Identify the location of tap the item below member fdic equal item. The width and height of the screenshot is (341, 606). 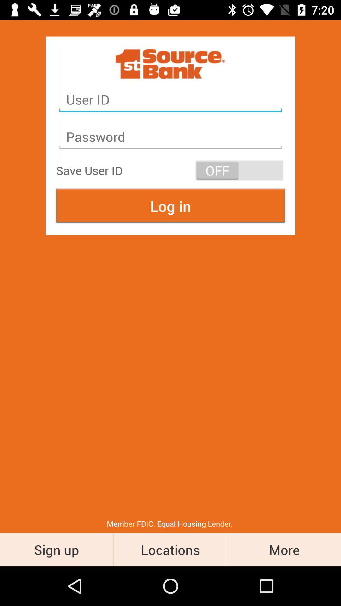
(284, 549).